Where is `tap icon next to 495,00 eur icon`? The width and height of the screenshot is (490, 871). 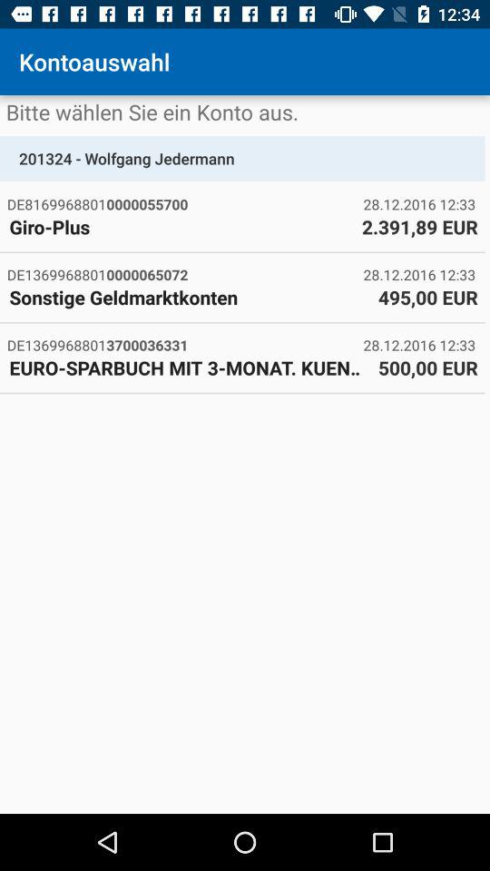 tap icon next to 495,00 eur icon is located at coordinates (189, 297).